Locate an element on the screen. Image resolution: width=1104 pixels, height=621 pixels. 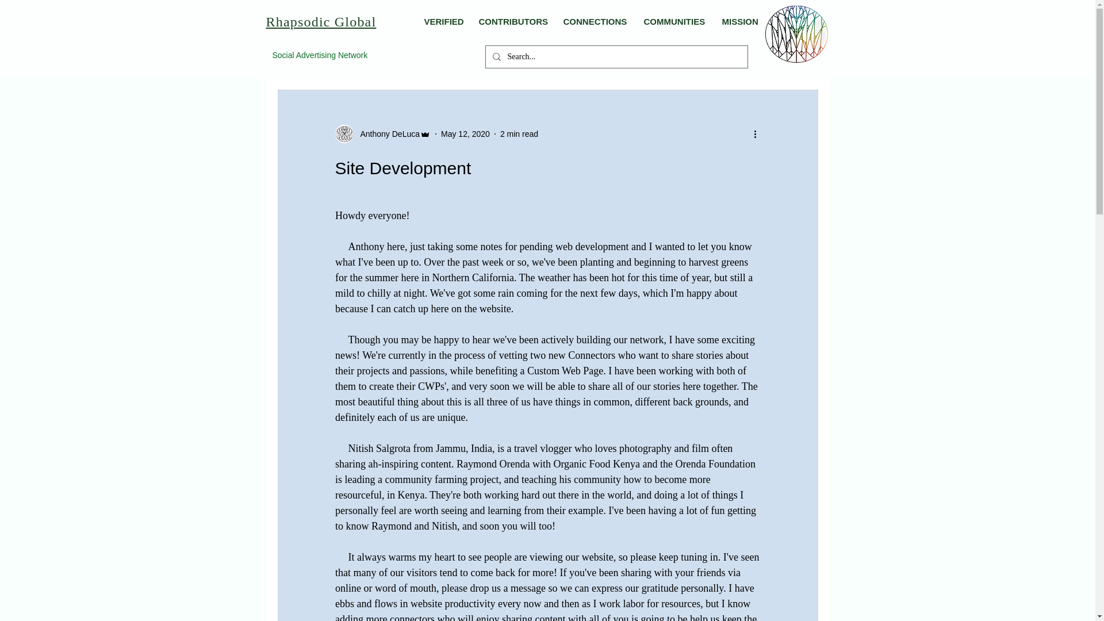
CONNECTIONS is located at coordinates (595, 21).